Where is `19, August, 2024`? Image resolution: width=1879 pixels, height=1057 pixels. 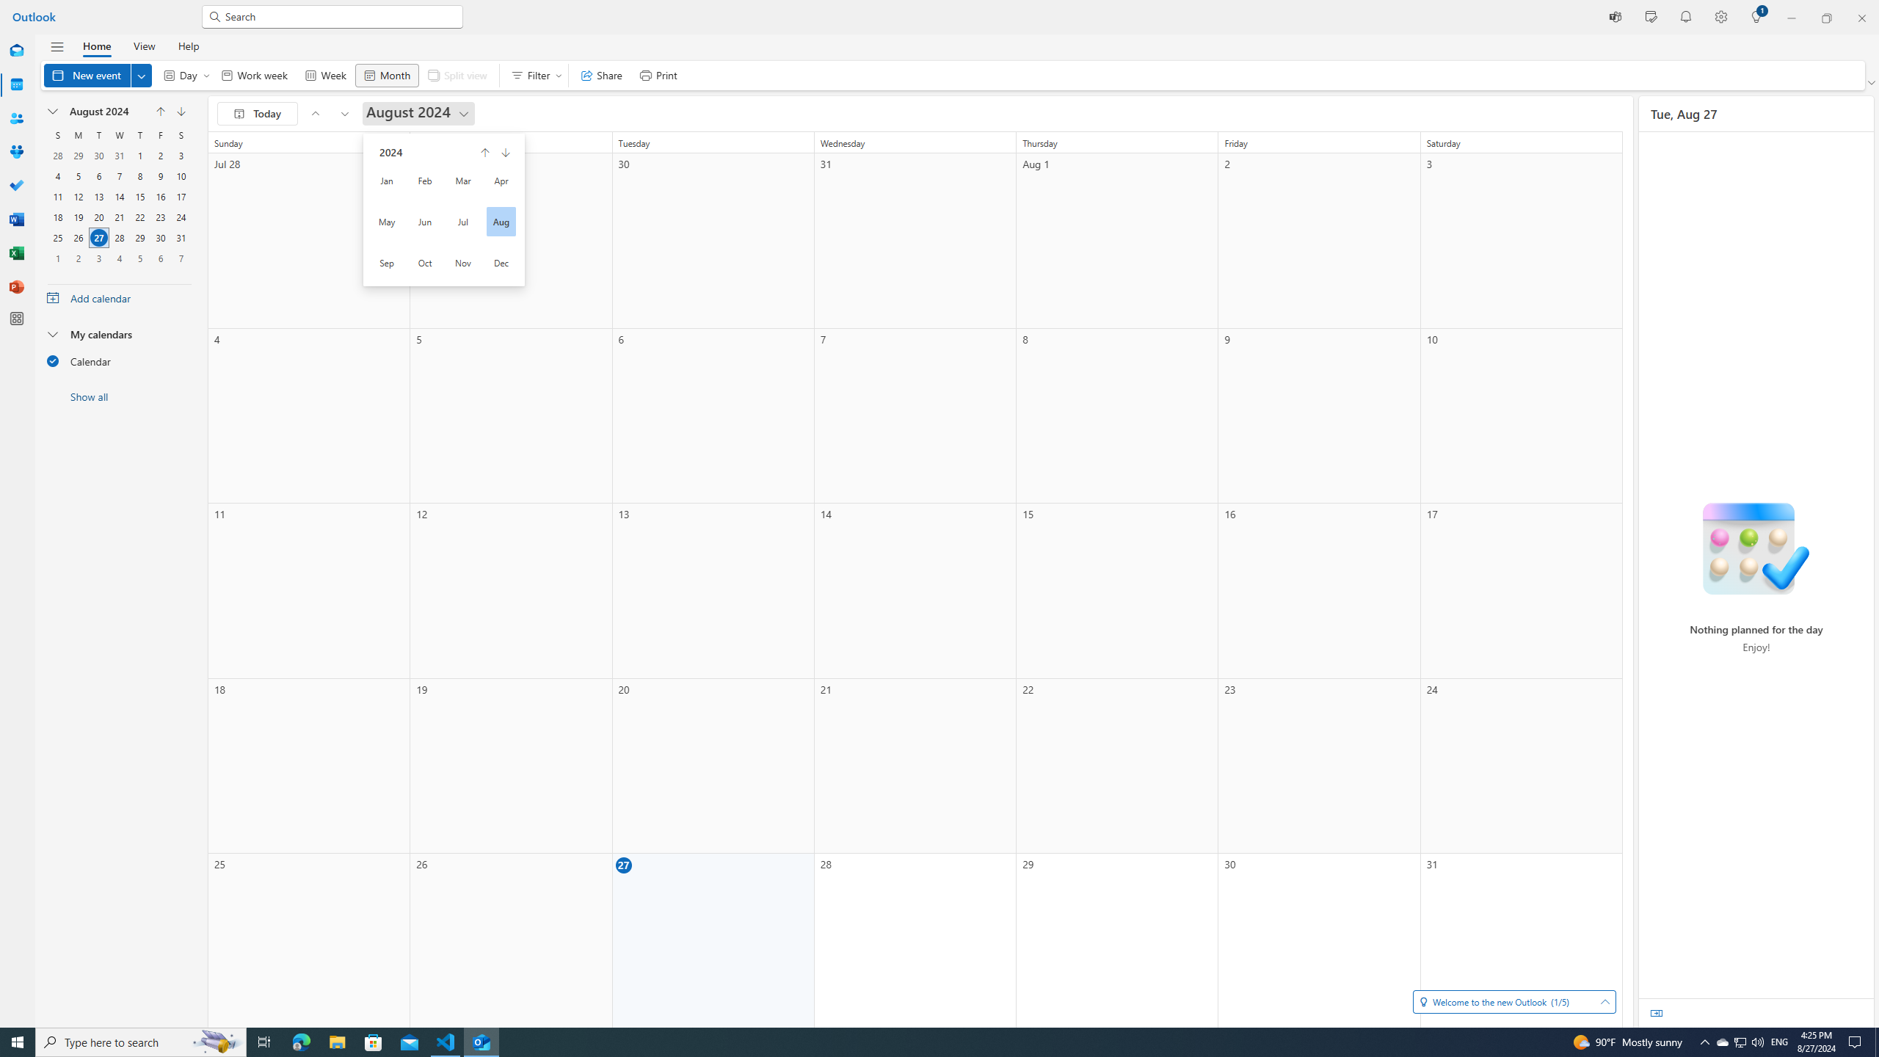 19, August, 2024 is located at coordinates (78, 217).